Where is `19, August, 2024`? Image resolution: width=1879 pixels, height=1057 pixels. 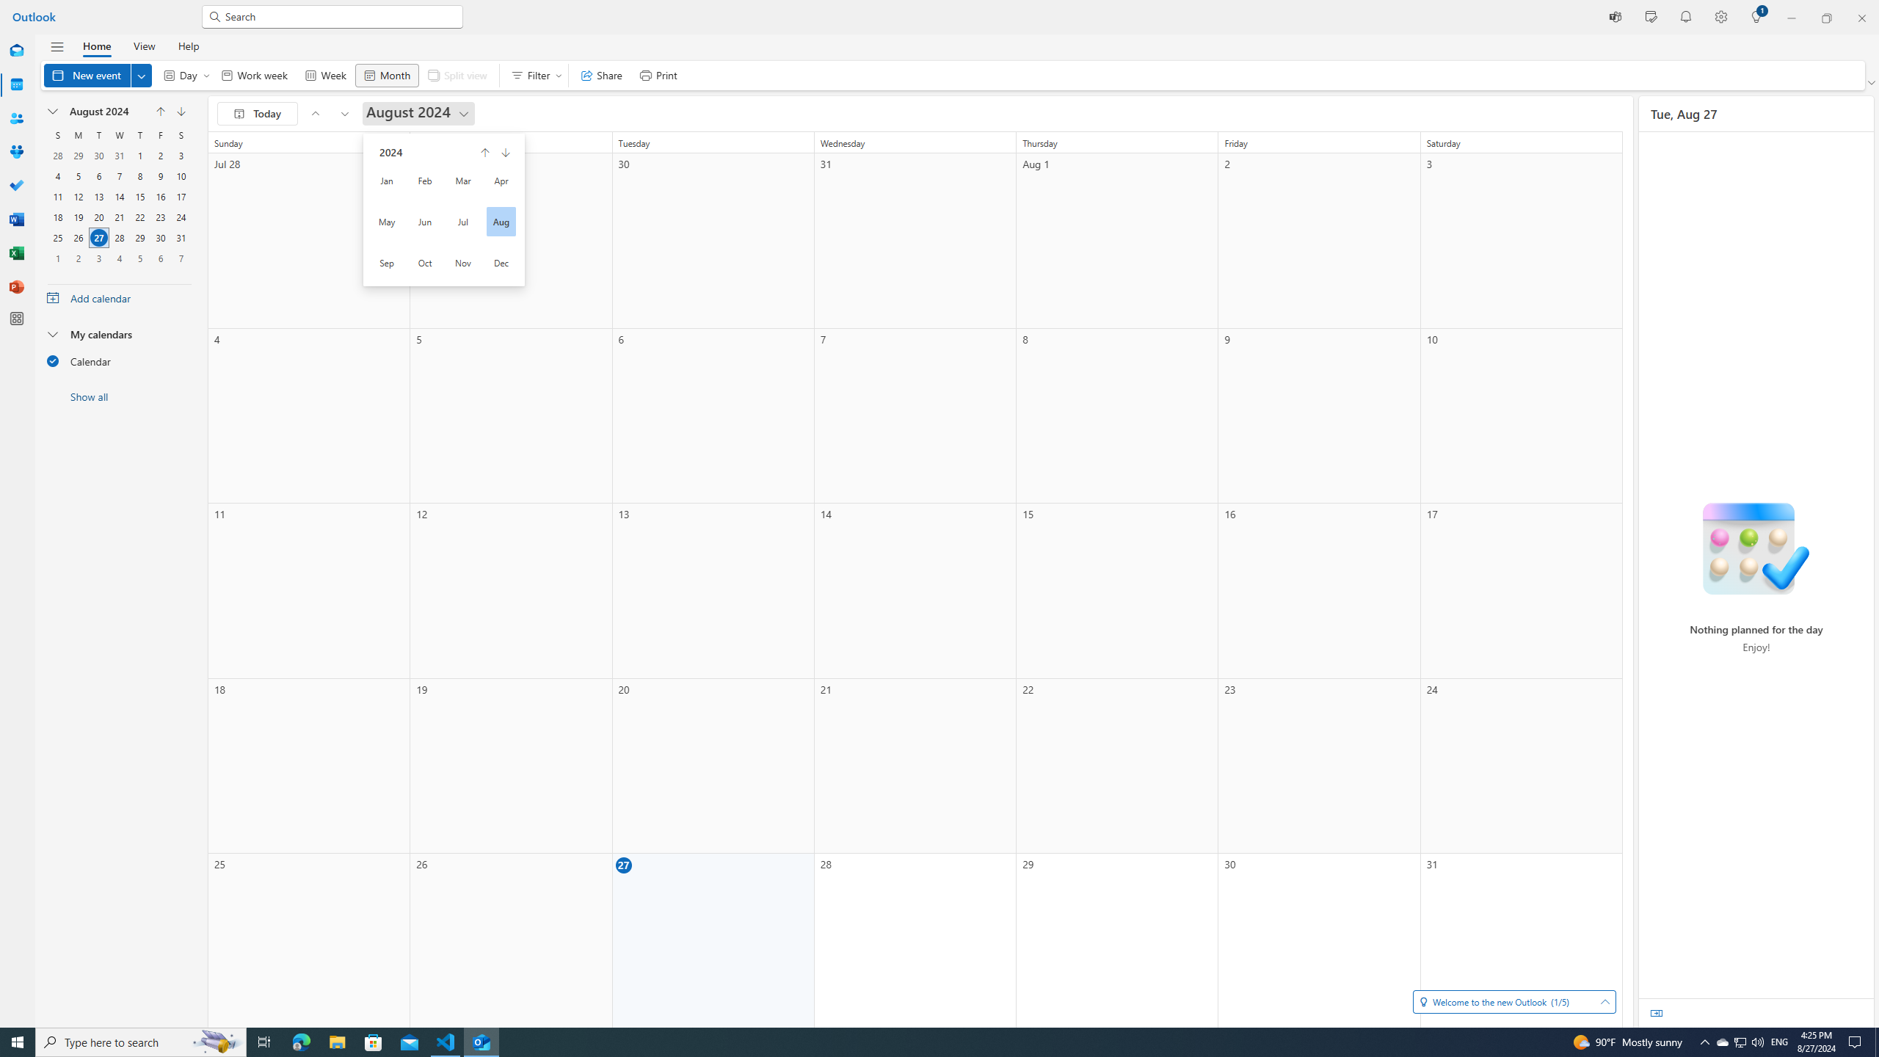 19, August, 2024 is located at coordinates (78, 217).